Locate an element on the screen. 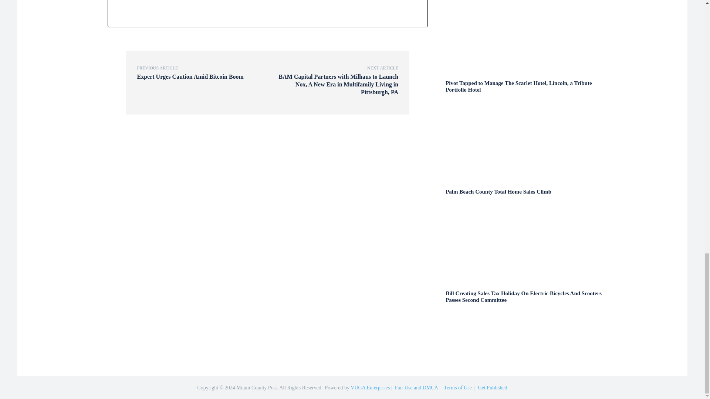 This screenshot has height=399, width=710. Palm Beach County Total Home Sales Climb is located at coordinates (498, 191).